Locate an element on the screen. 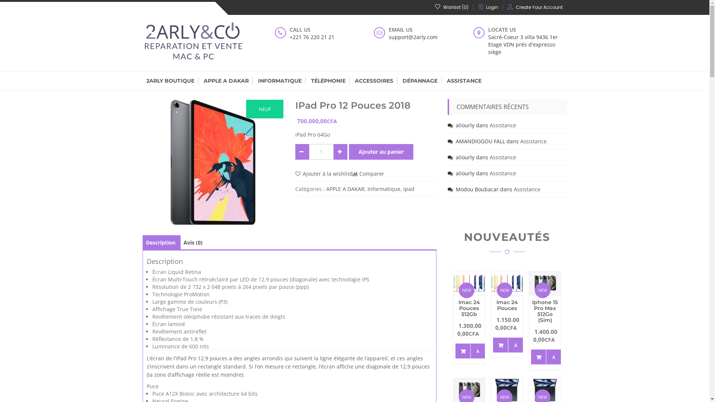 This screenshot has height=402, width=715. Avis (0) is located at coordinates (193, 243).